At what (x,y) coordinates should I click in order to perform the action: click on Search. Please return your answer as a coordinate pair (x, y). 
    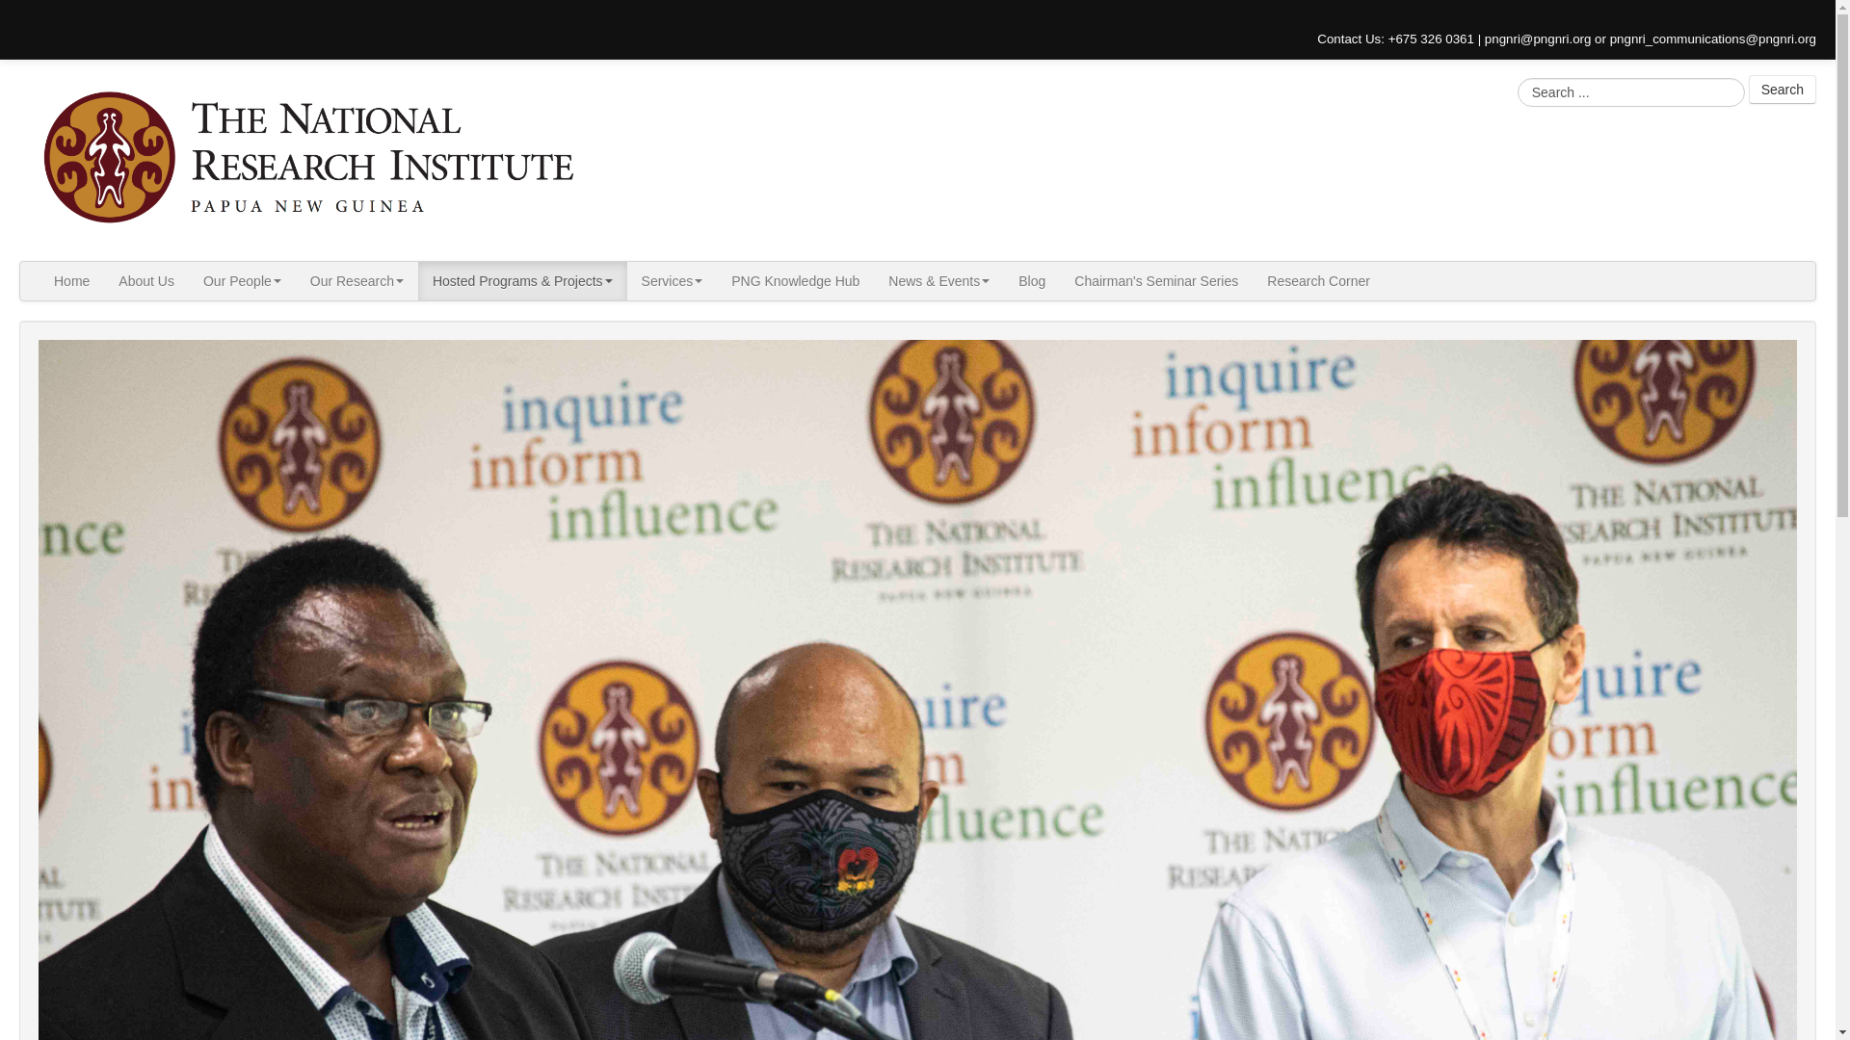
    Looking at the image, I should click on (1783, 89).